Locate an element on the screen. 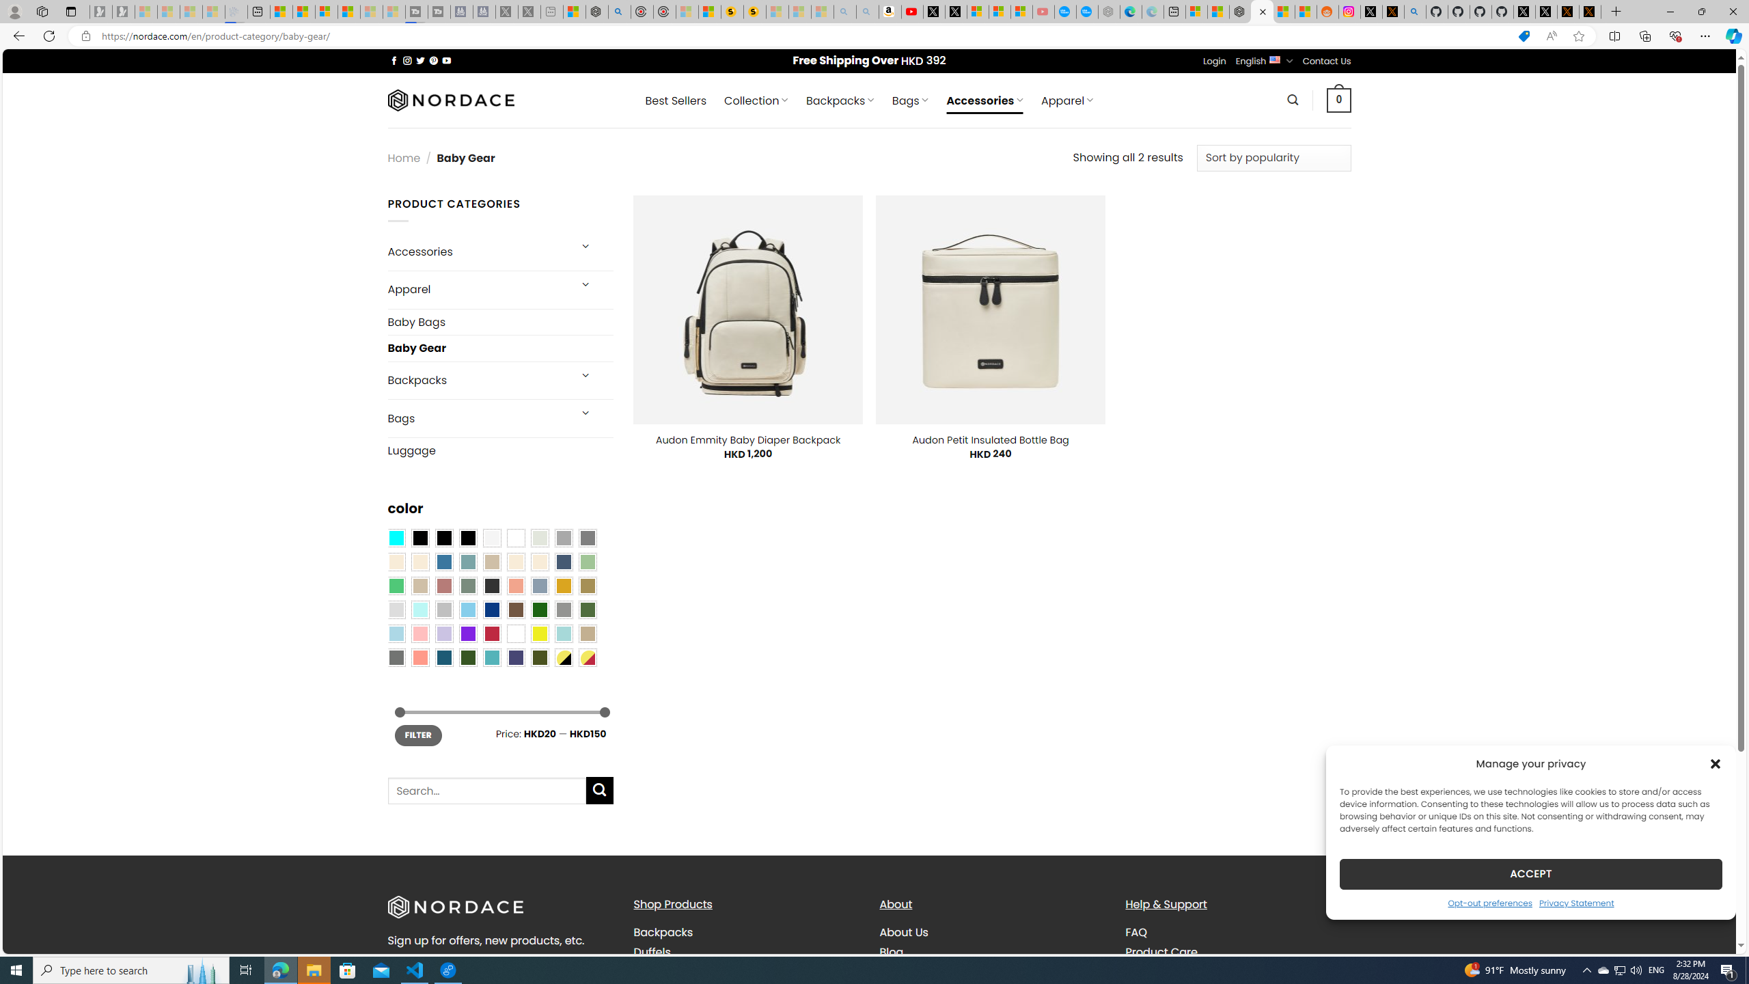  Rose is located at coordinates (444, 586).